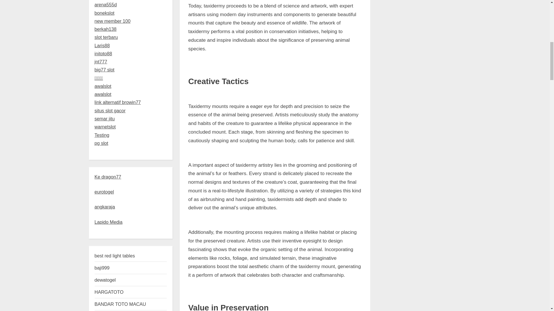  I want to click on slot terbaru, so click(106, 37).